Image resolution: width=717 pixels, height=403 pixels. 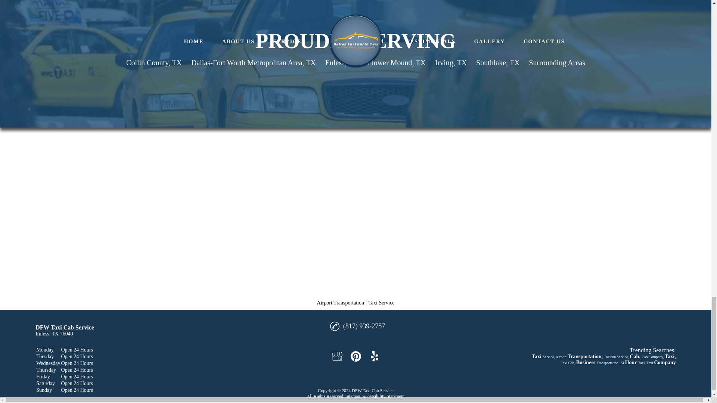 I want to click on Phone, so click(x=335, y=326).